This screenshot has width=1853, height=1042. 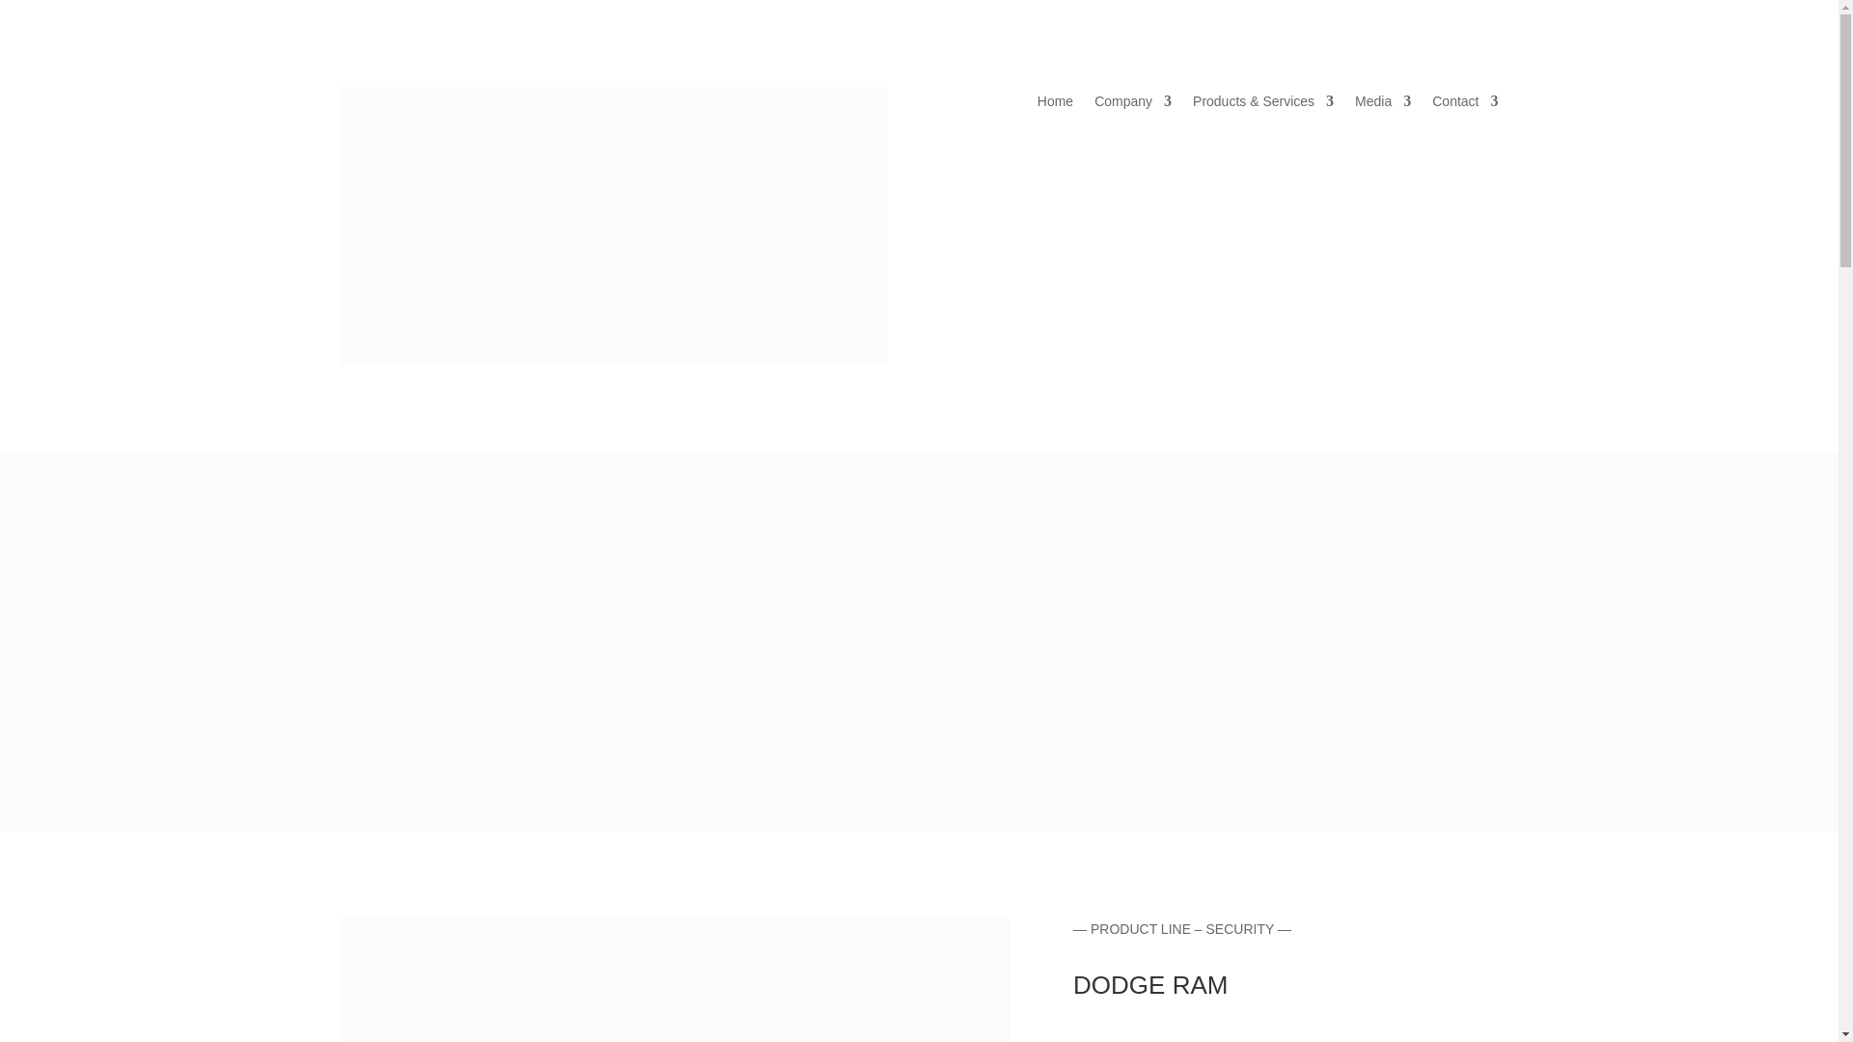 I want to click on Contact, so click(x=1465, y=104).